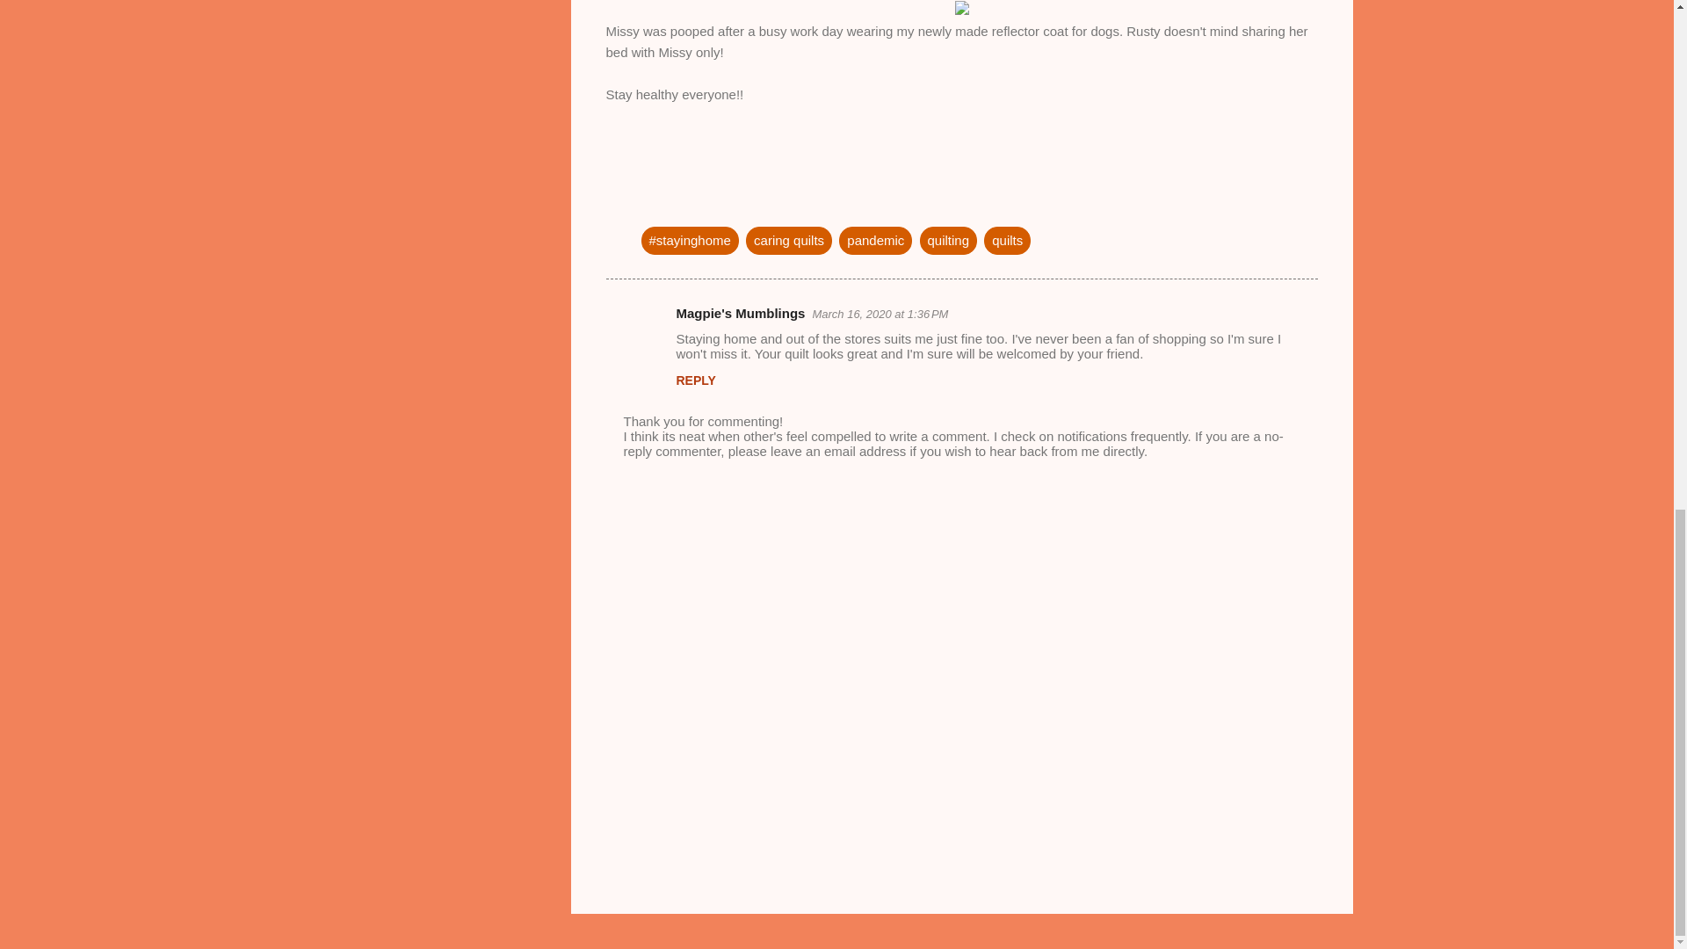 The image size is (1687, 949). What do you see at coordinates (1007, 240) in the screenshot?
I see `quilts` at bounding box center [1007, 240].